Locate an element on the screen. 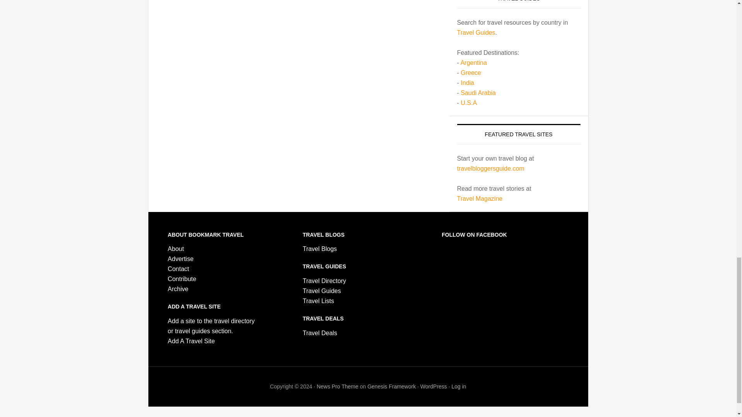 The image size is (742, 417). Contribute is located at coordinates (182, 279).